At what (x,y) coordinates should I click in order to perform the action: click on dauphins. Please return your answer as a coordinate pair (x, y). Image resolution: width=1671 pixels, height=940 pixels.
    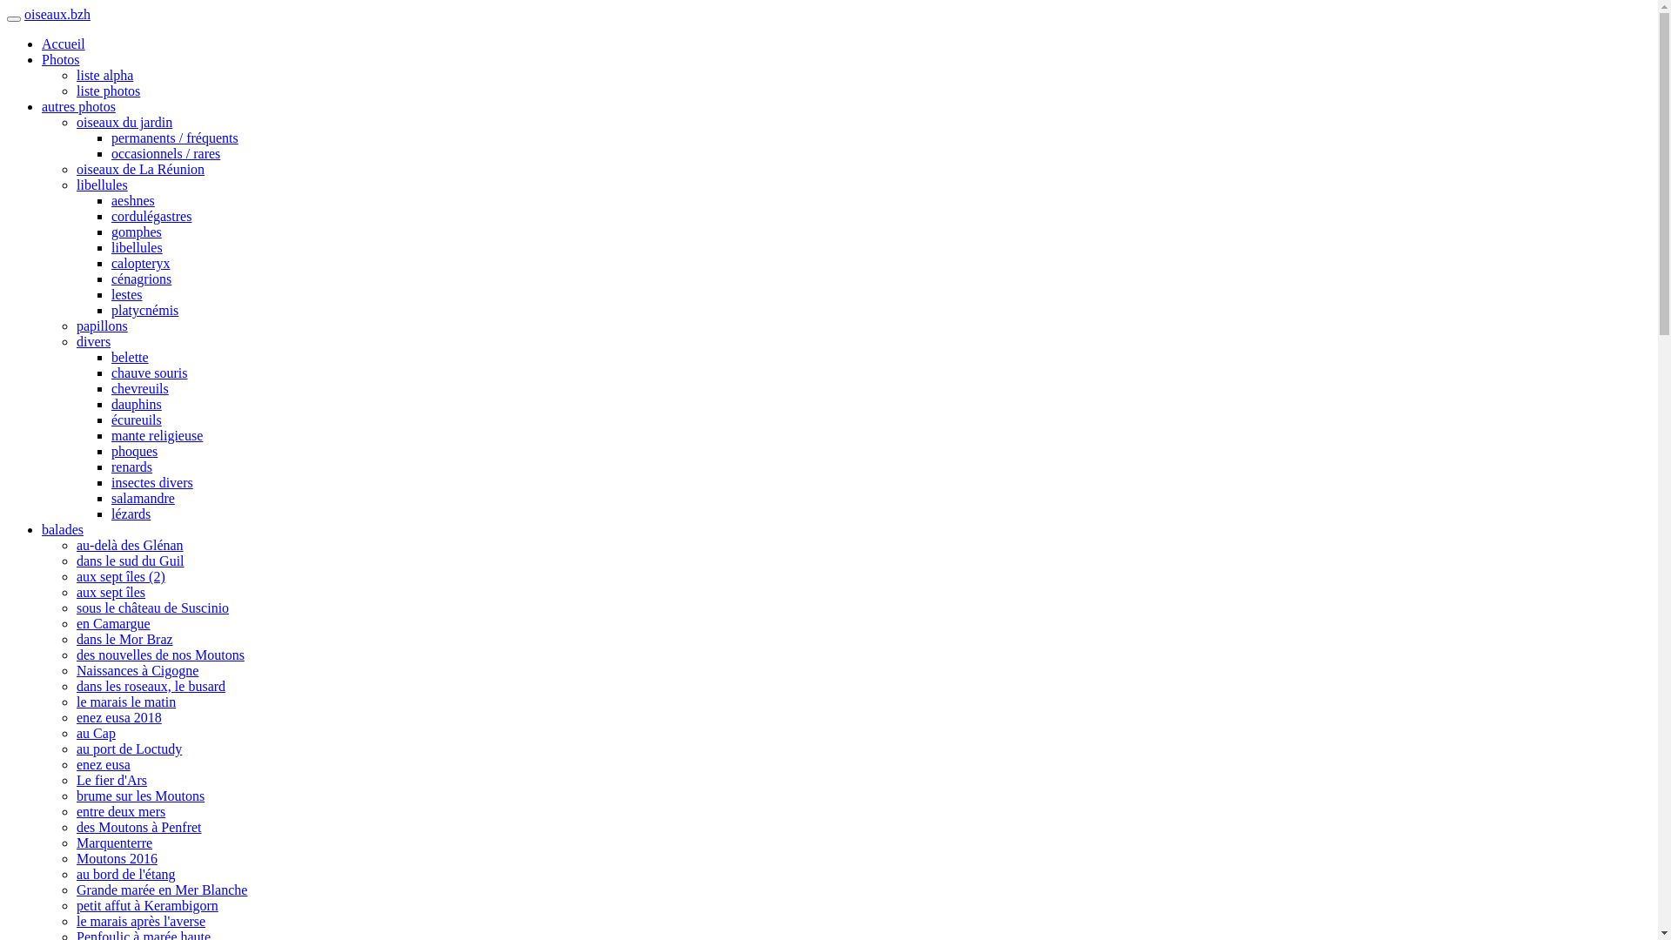
    Looking at the image, I should click on (137, 404).